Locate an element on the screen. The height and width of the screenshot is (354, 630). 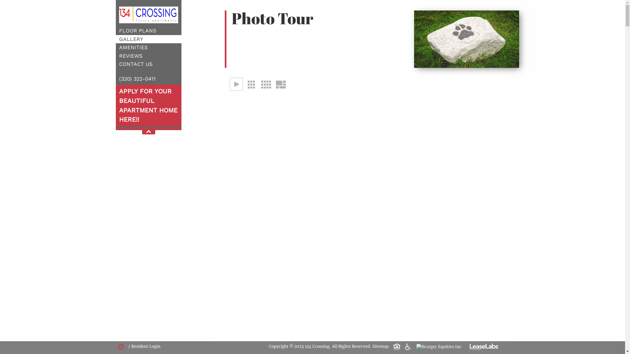
FLOOR PLANS is located at coordinates (137, 31).